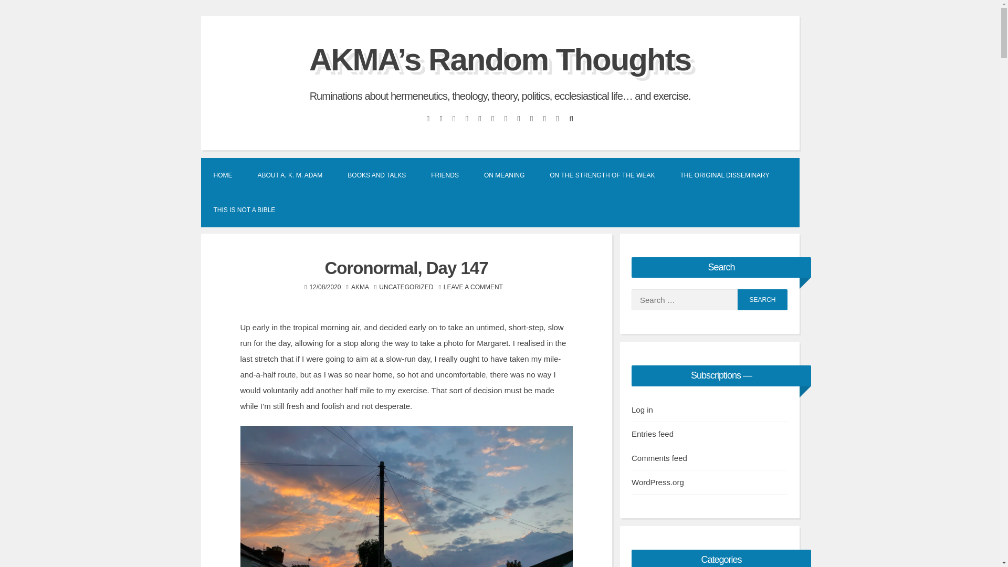 This screenshot has height=567, width=1008. What do you see at coordinates (445, 175) in the screenshot?
I see `FRIENDS` at bounding box center [445, 175].